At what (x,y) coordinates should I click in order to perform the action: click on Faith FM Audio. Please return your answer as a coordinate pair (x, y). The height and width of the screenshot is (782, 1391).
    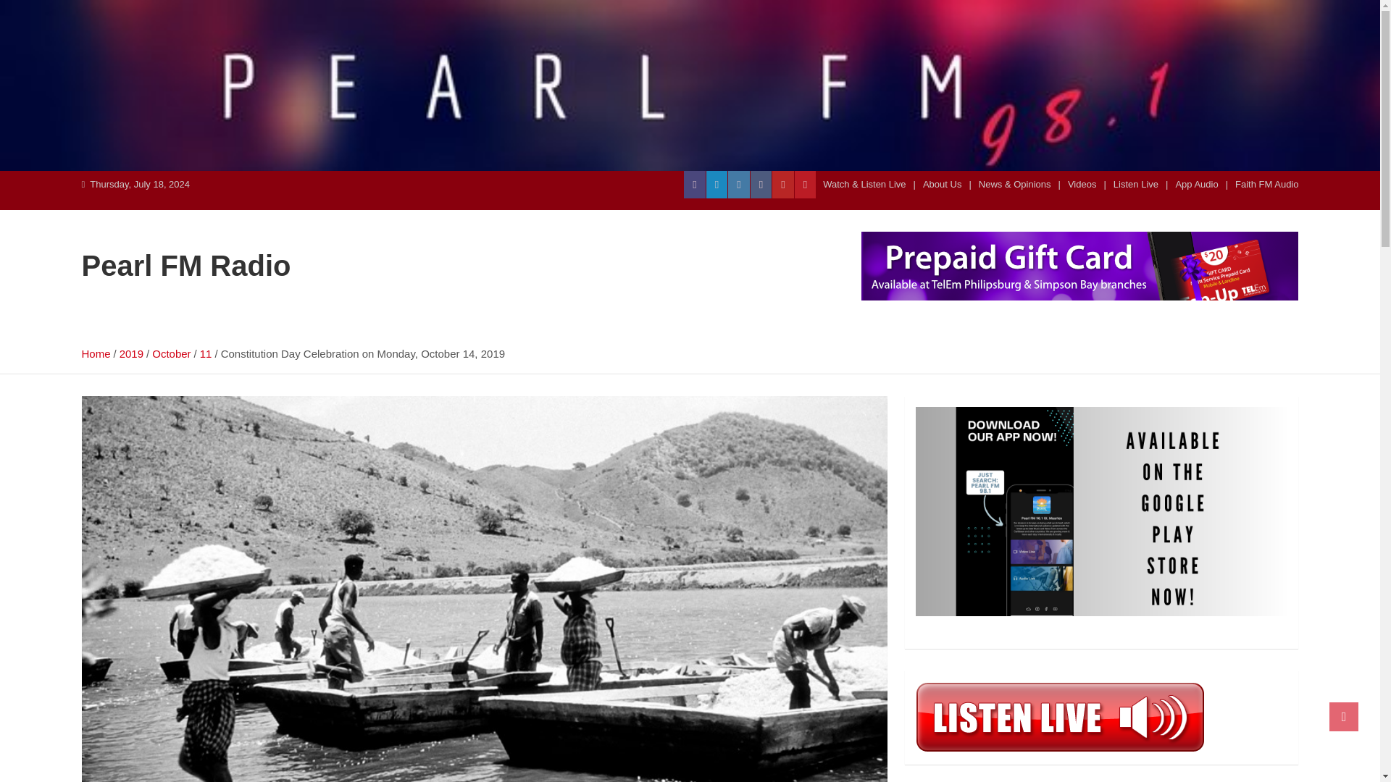
    Looking at the image, I should click on (1266, 184).